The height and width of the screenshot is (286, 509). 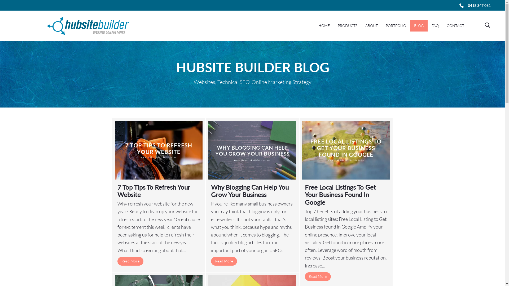 I want to click on 7 Top Tips To Refresh Your Website, so click(x=153, y=191).